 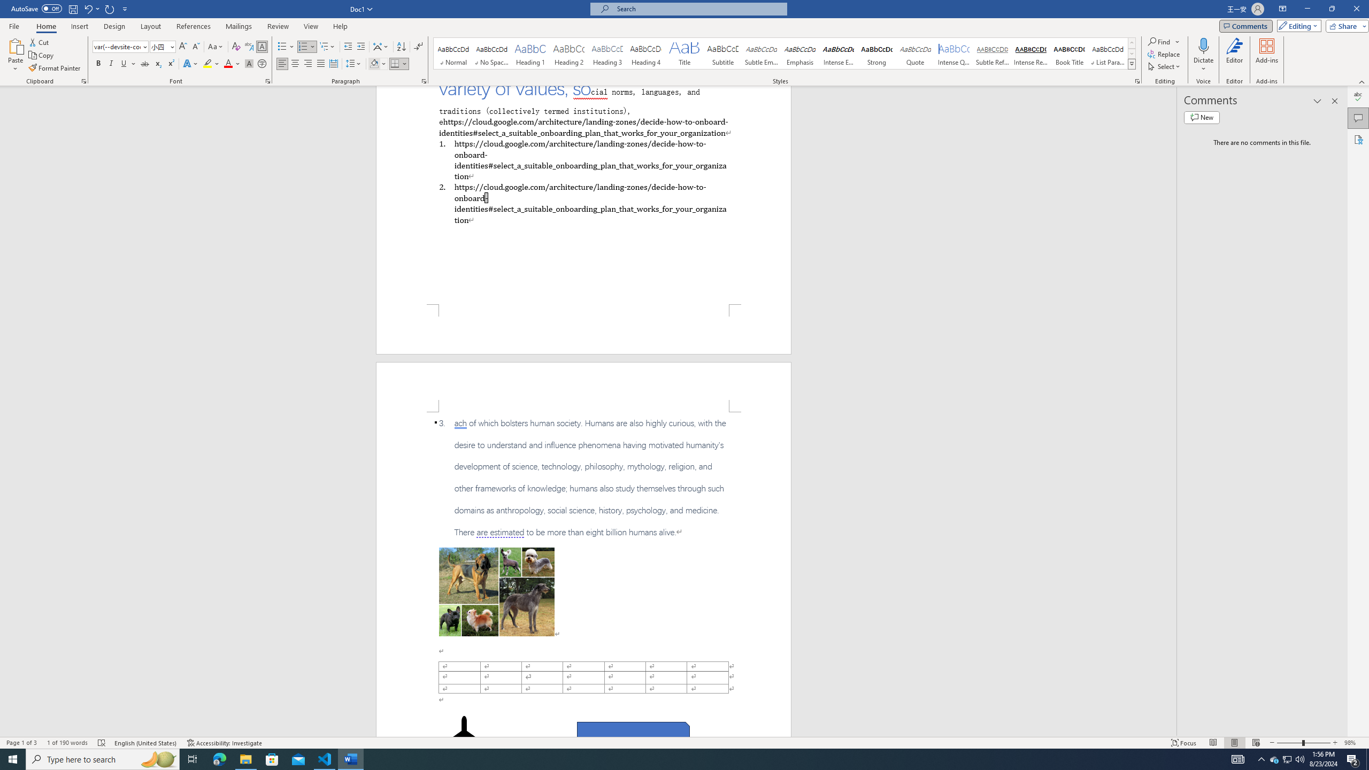 What do you see at coordinates (349, 47) in the screenshot?
I see `Decrease Indent` at bounding box center [349, 47].